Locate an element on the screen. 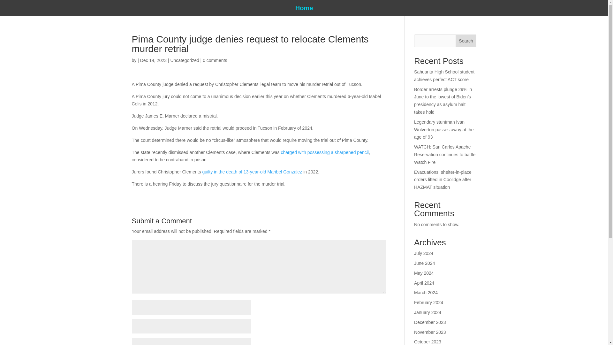 The width and height of the screenshot is (613, 345). January 2024 is located at coordinates (428, 312).